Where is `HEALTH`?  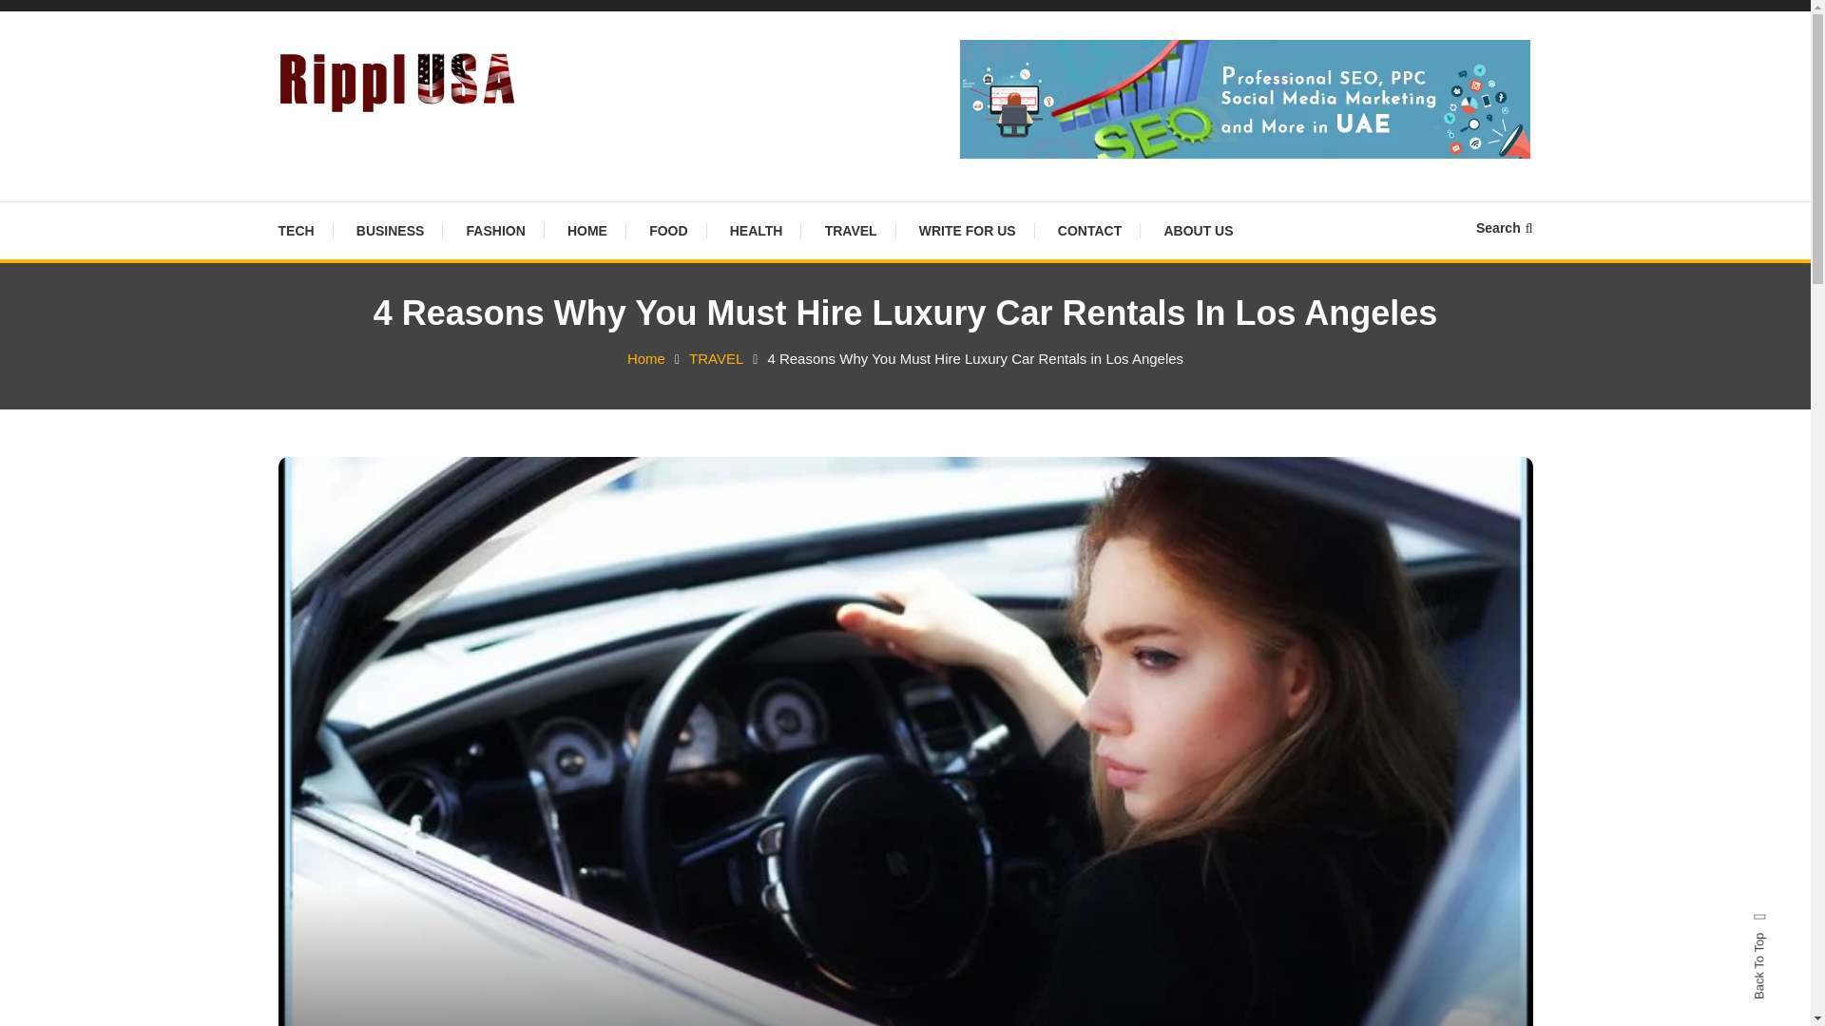
HEALTH is located at coordinates (757, 230).